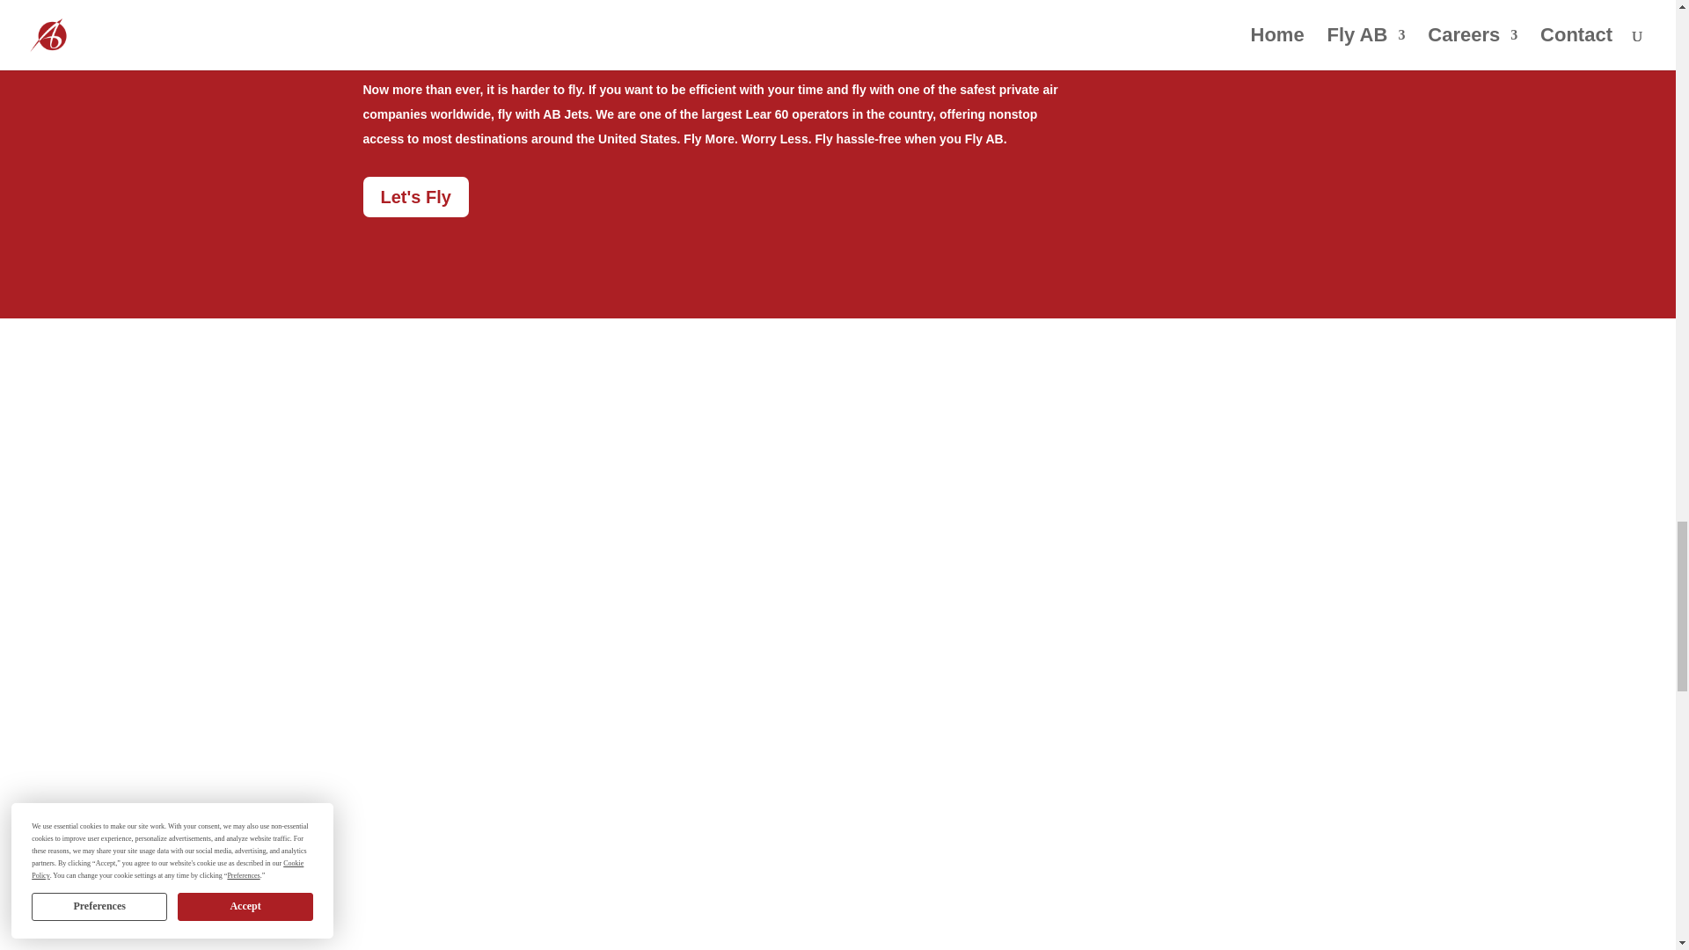  What do you see at coordinates (415, 197) in the screenshot?
I see `Let's Fly` at bounding box center [415, 197].